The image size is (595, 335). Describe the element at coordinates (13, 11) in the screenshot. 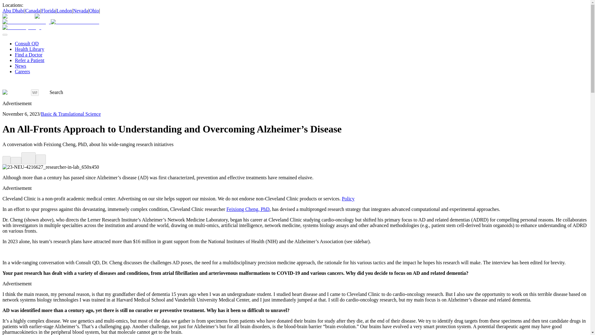

I see `Abu Dhabi` at that location.